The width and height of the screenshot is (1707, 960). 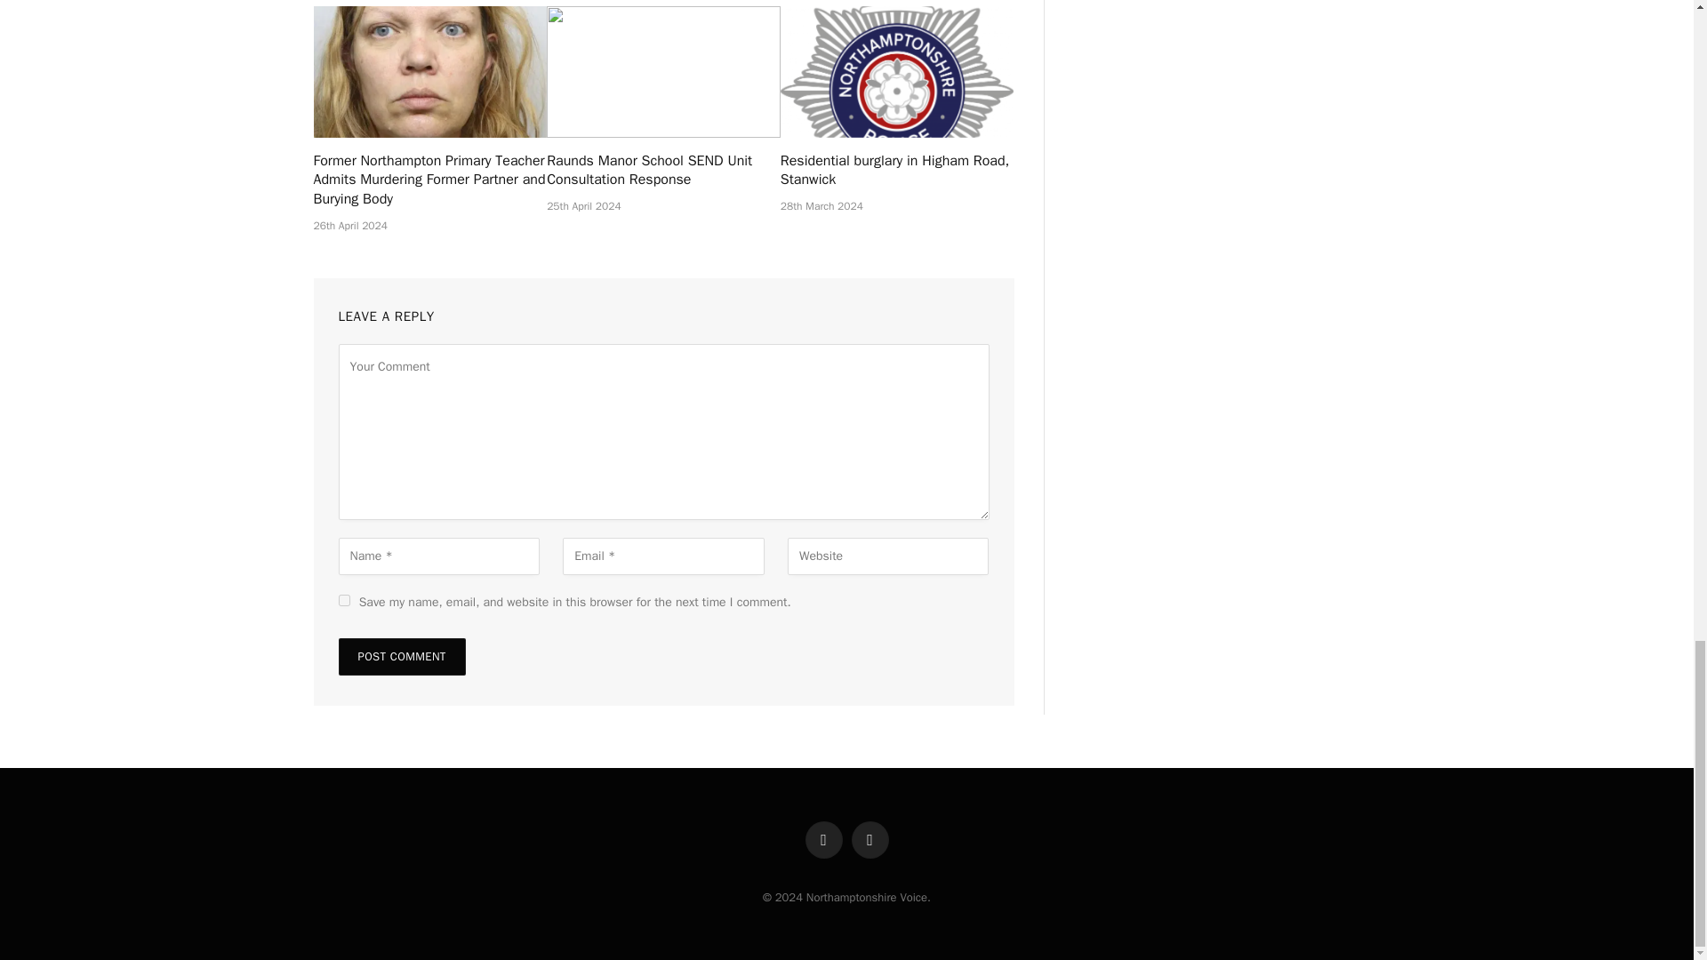 I want to click on Post Comment, so click(x=401, y=657).